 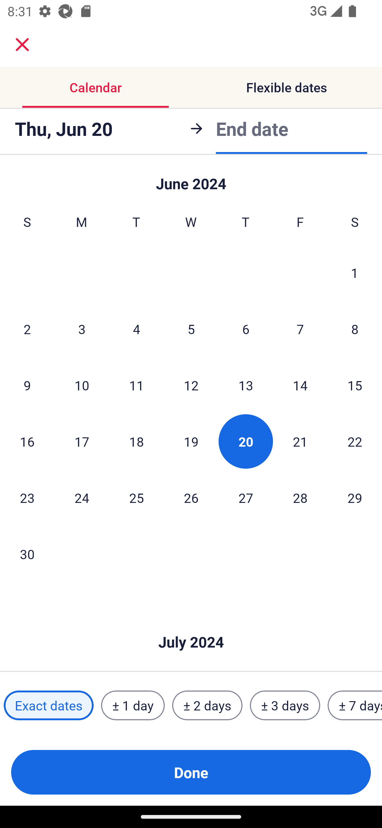 I want to click on Exact dates, so click(x=49, y=705).